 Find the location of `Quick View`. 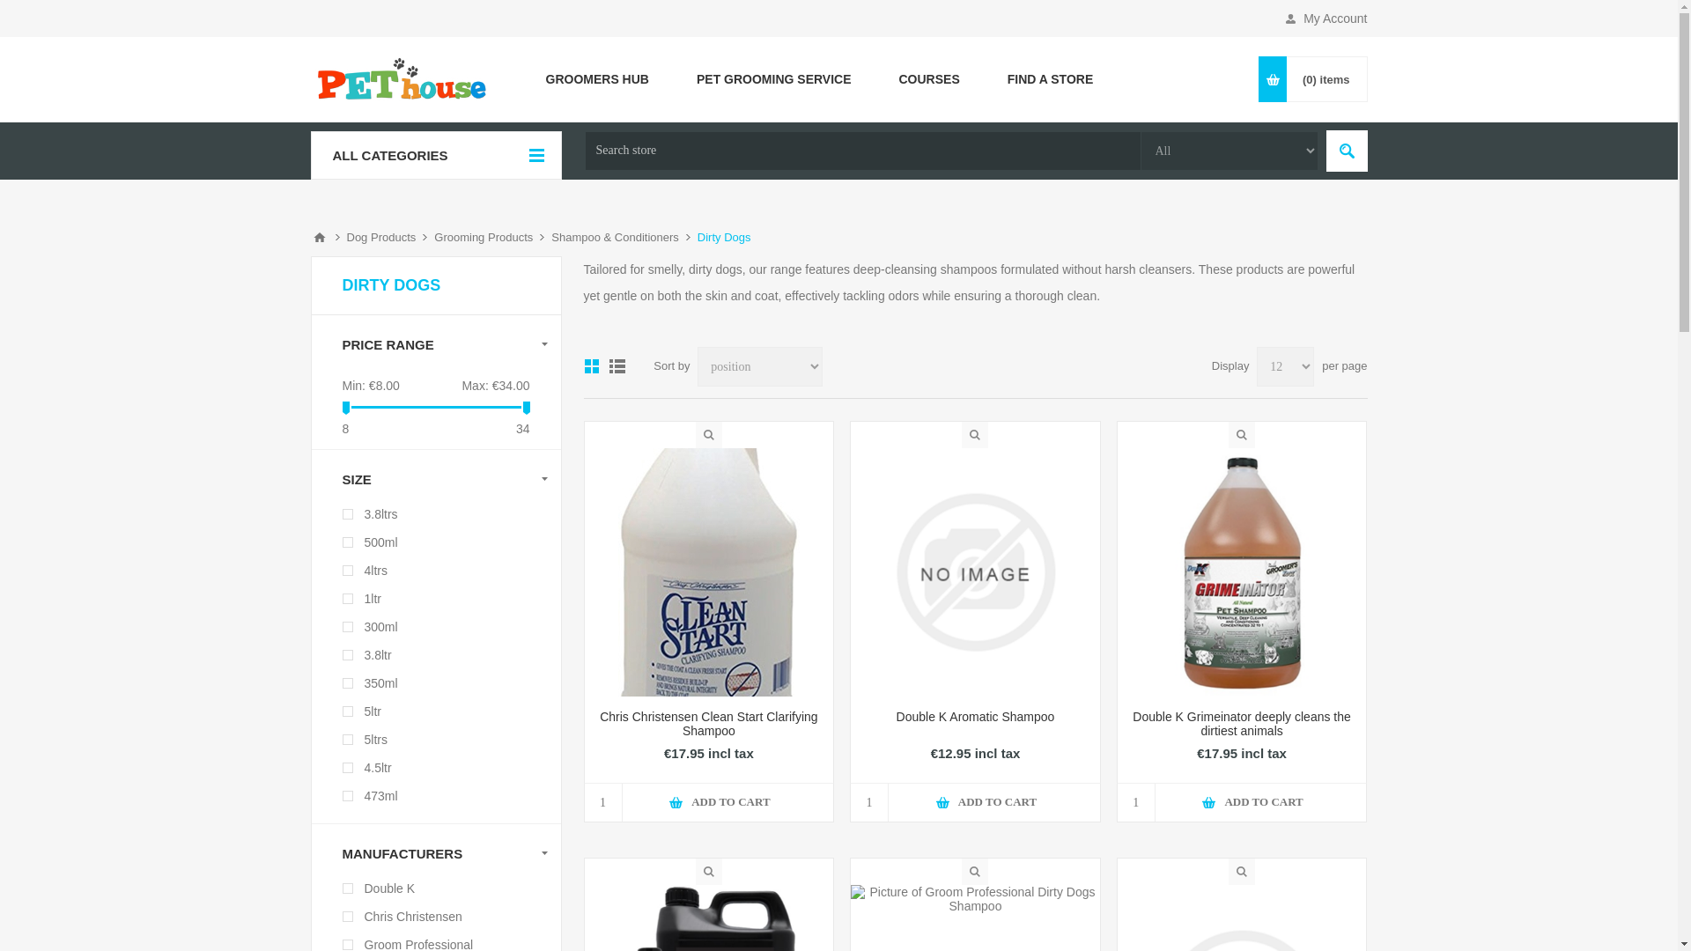

Quick View is located at coordinates (708, 435).